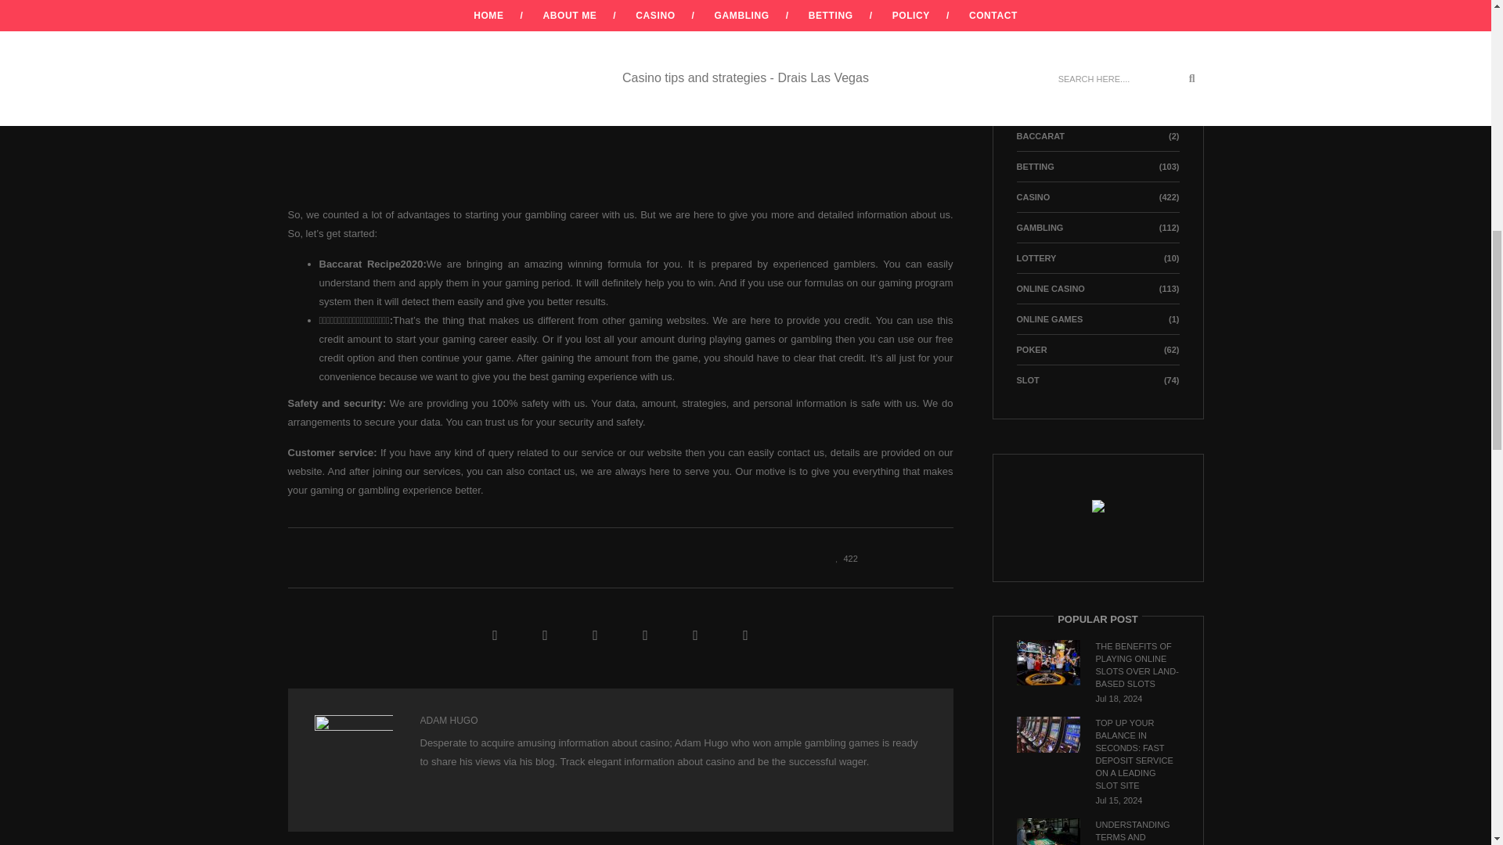 The width and height of the screenshot is (1503, 845). I want to click on BACCARAT, so click(1040, 136).